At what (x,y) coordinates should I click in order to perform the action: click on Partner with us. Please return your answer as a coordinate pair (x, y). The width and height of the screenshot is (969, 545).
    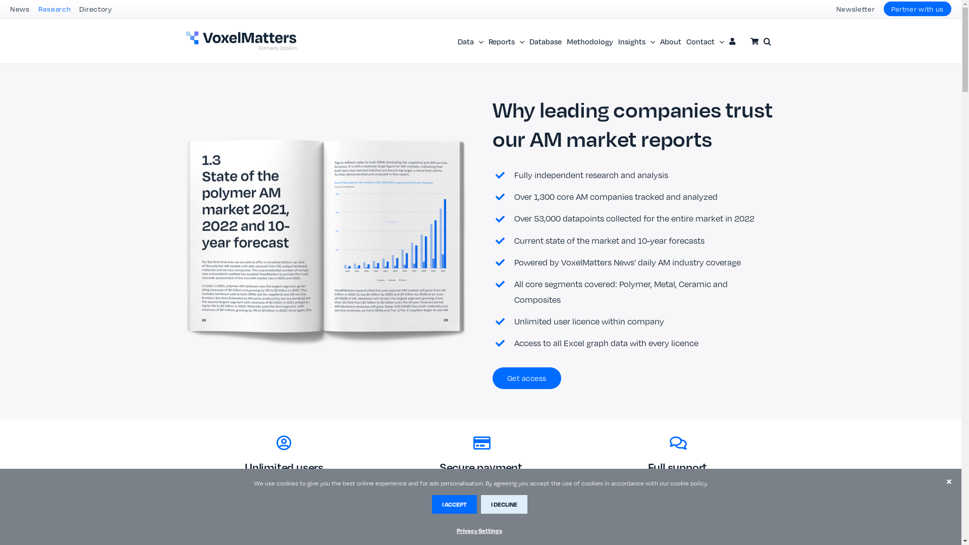
    Looking at the image, I should click on (918, 9).